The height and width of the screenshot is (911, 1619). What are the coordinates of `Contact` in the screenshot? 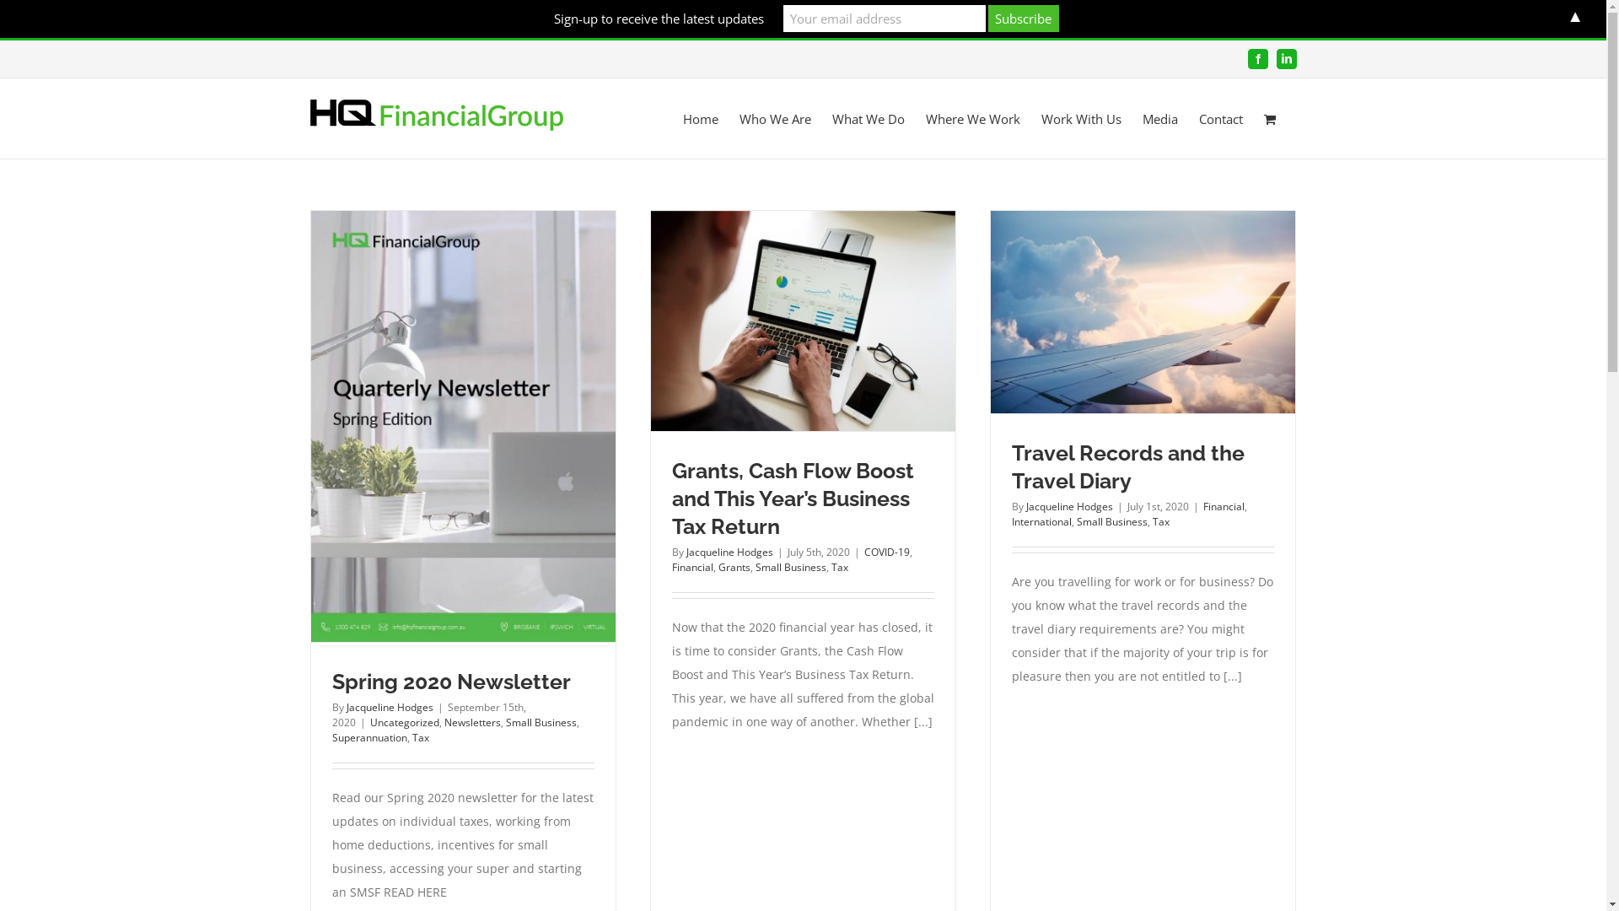 It's located at (1221, 118).